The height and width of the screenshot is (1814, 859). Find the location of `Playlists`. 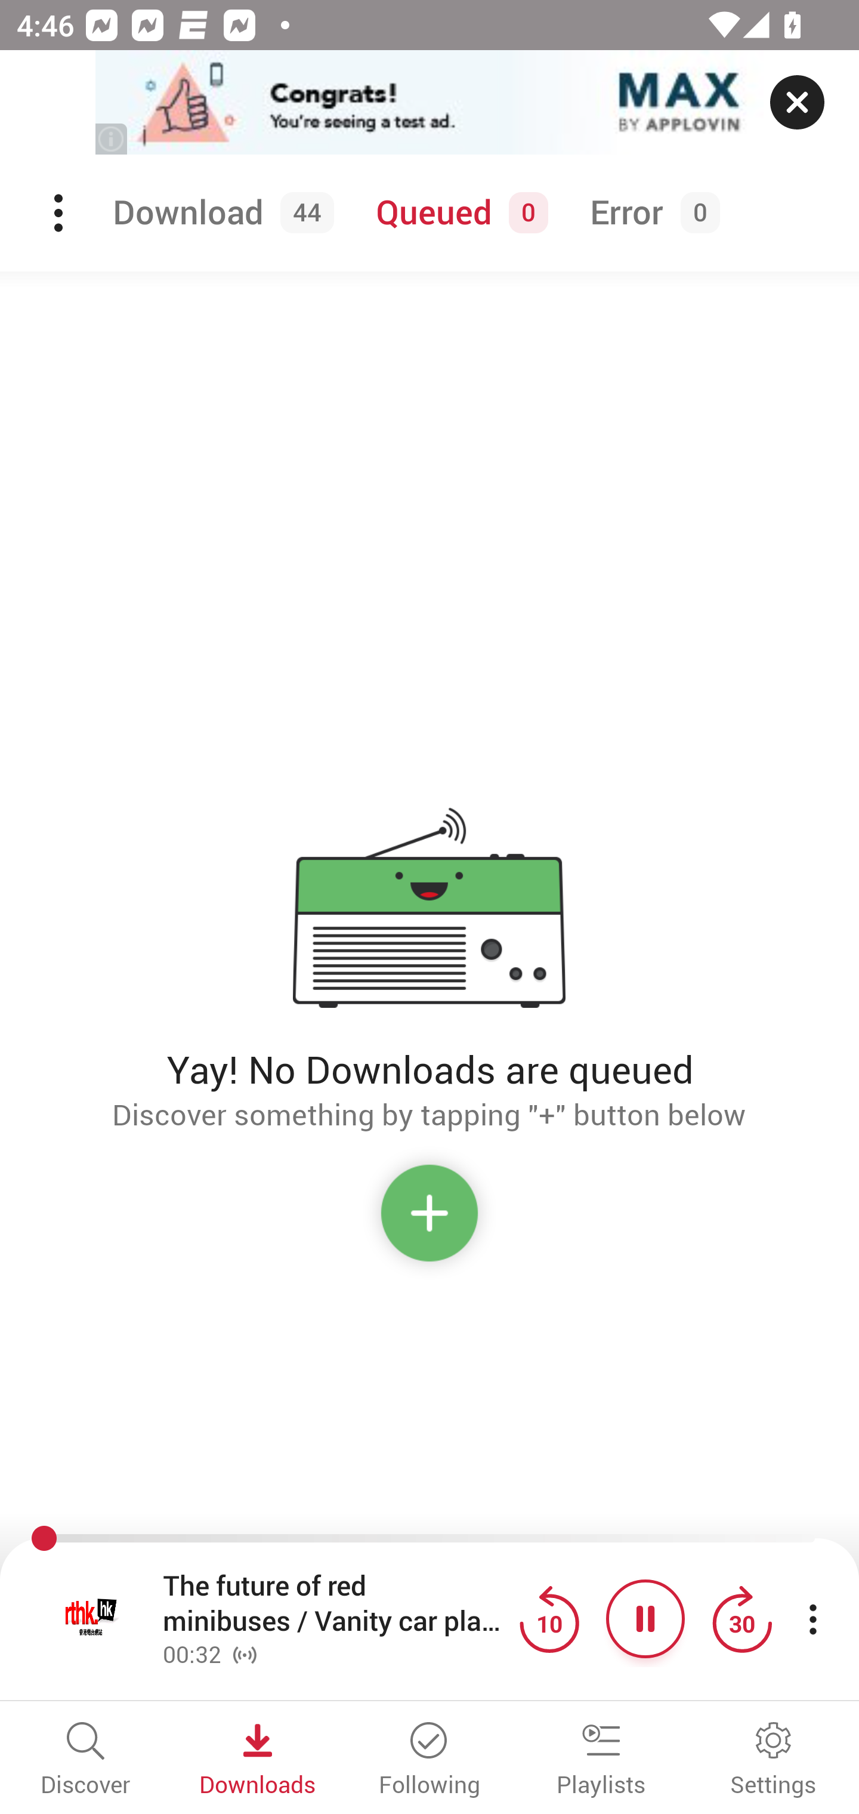

Playlists is located at coordinates (601, 1760).